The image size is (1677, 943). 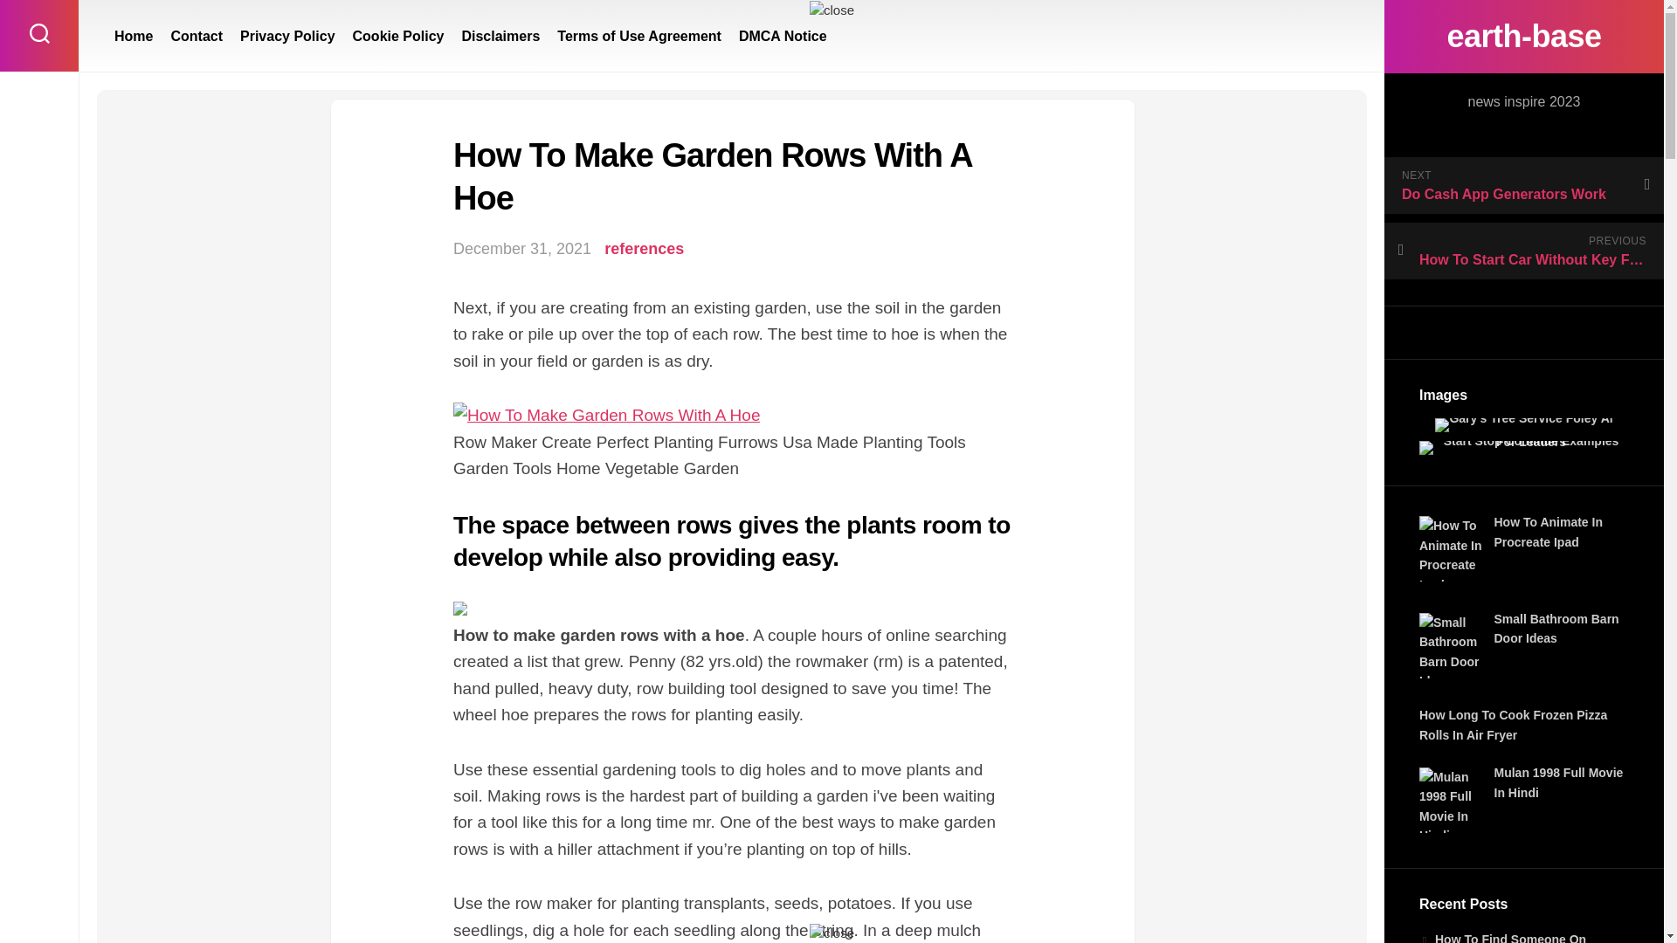 What do you see at coordinates (1452, 548) in the screenshot?
I see `How To Animate In Procreate Ipad` at bounding box center [1452, 548].